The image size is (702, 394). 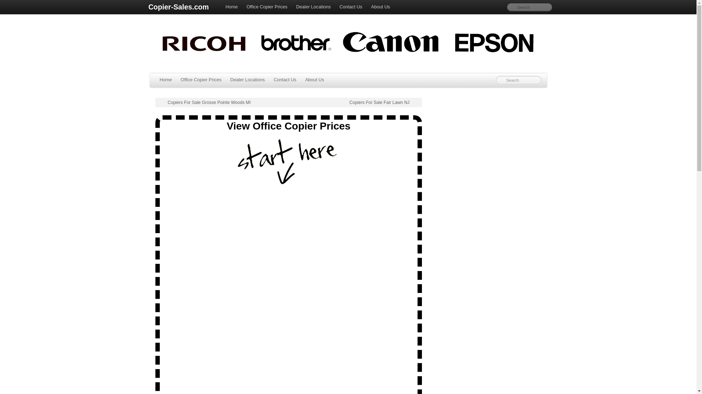 What do you see at coordinates (380, 7) in the screenshot?
I see `About Us` at bounding box center [380, 7].